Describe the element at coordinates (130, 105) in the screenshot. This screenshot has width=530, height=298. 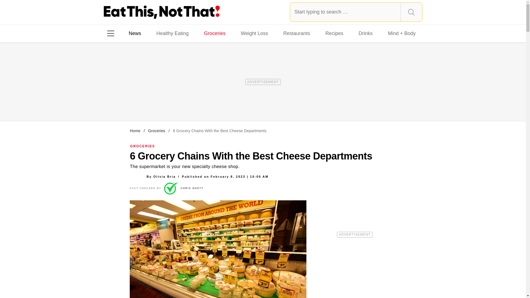
I see `Instagram` at that location.